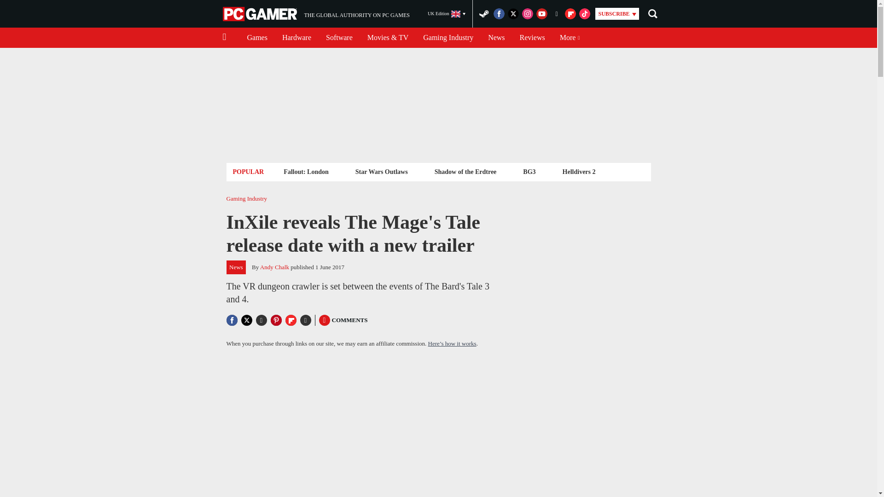 This screenshot has width=884, height=497. What do you see at coordinates (297, 38) in the screenshot?
I see `Hardware` at bounding box center [297, 38].